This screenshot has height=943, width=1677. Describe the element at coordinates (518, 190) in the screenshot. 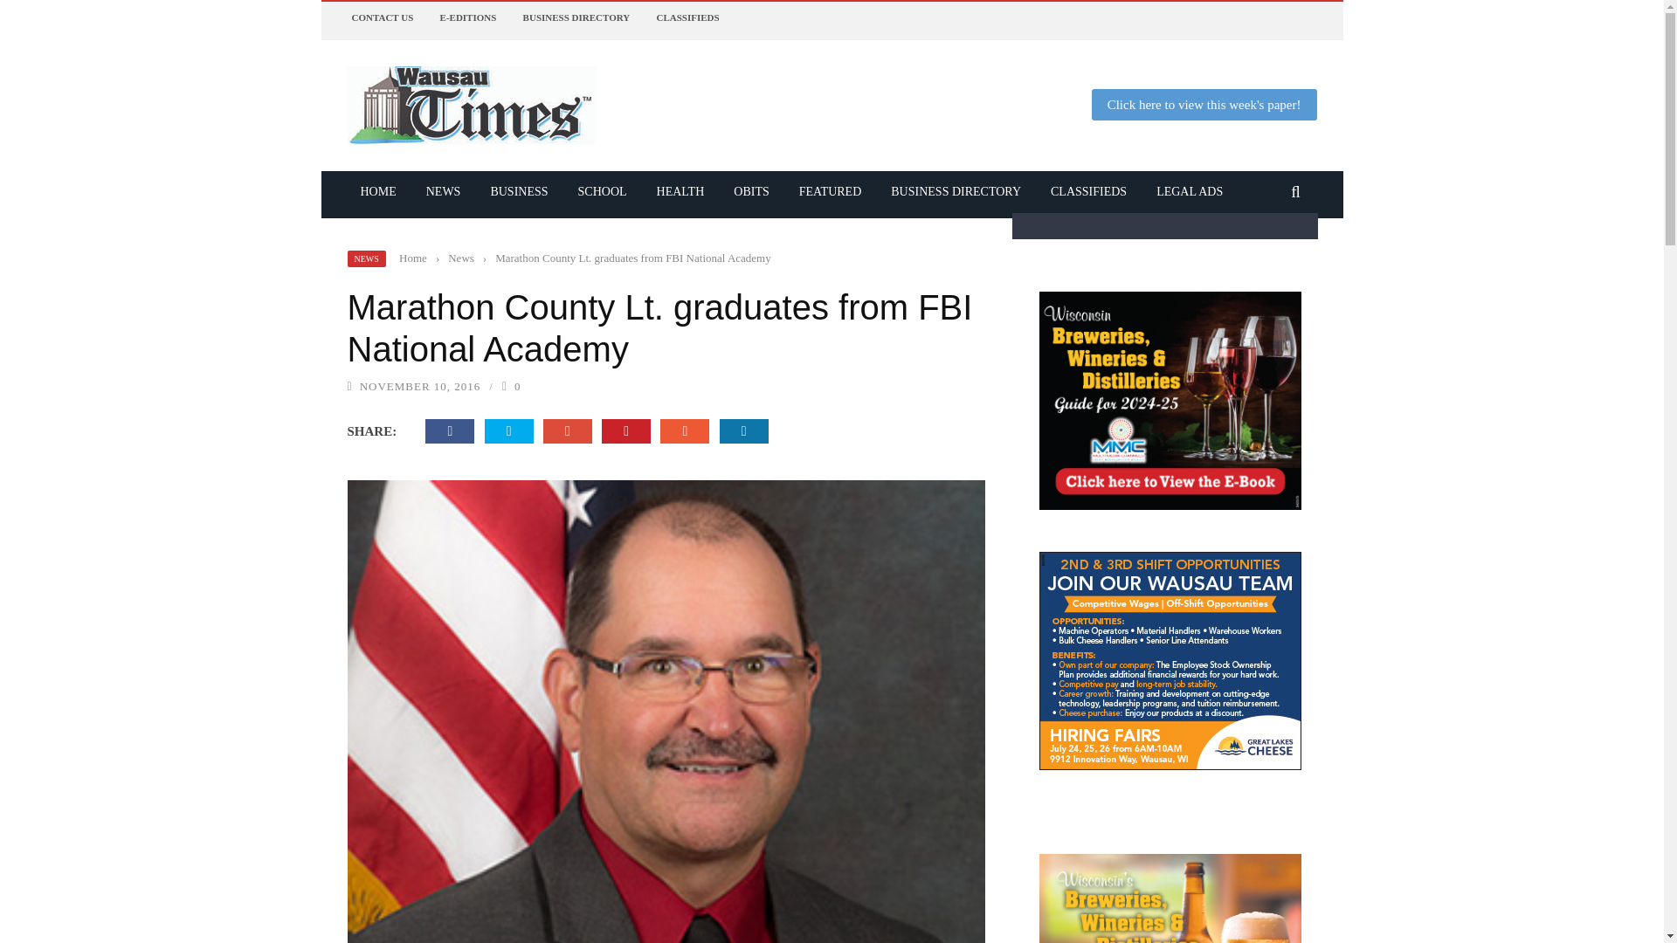

I see `BUSINESS` at that location.